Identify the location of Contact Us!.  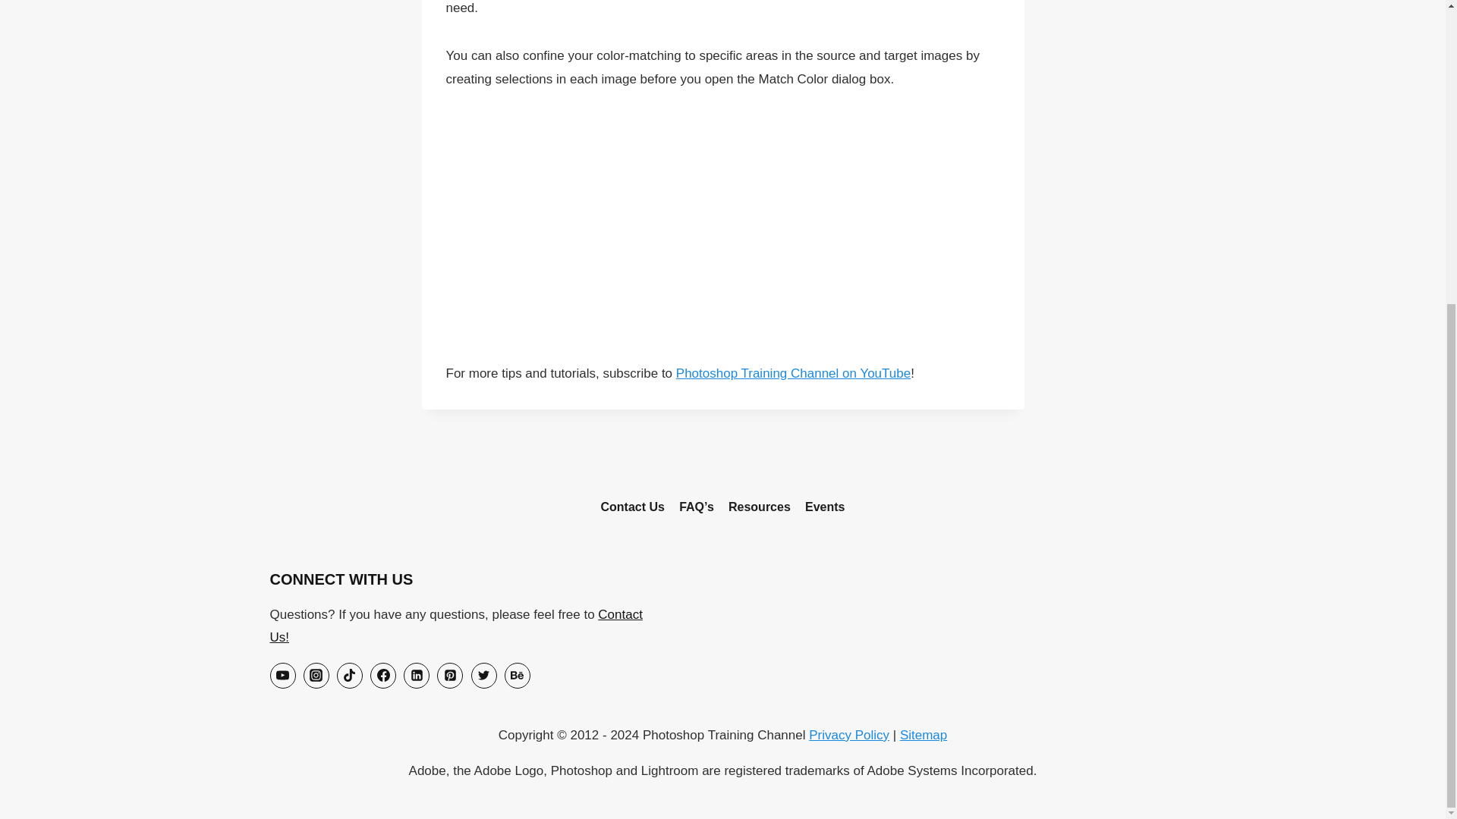
(455, 626).